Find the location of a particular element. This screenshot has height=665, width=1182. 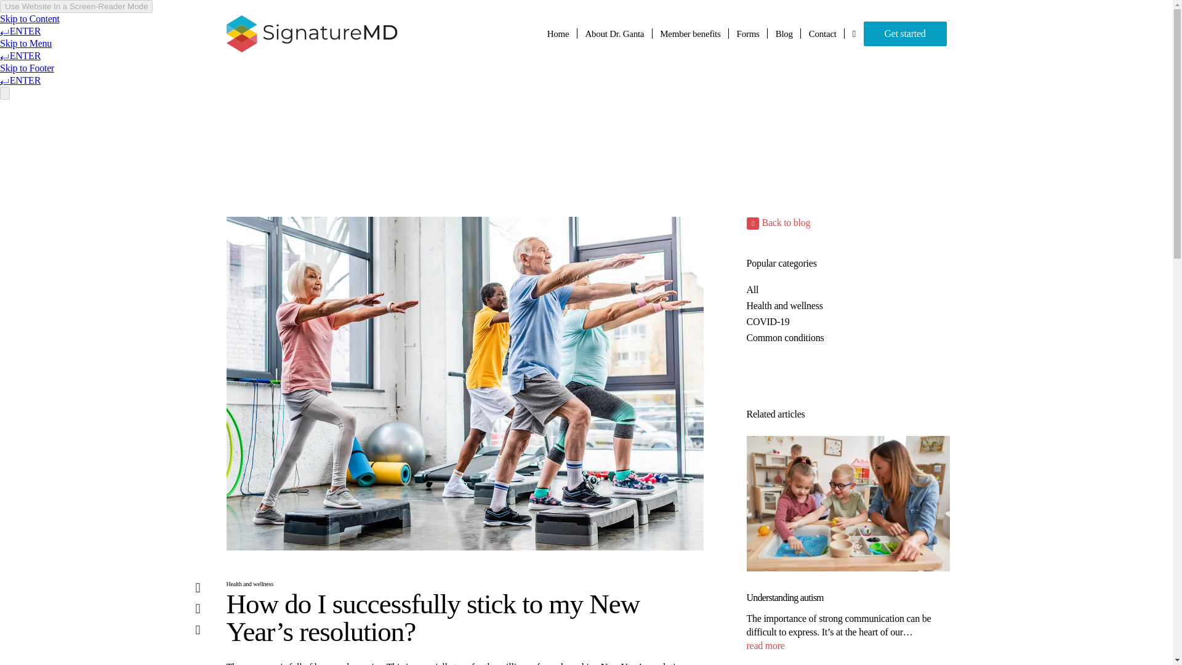

Health and wellness is located at coordinates (250, 584).